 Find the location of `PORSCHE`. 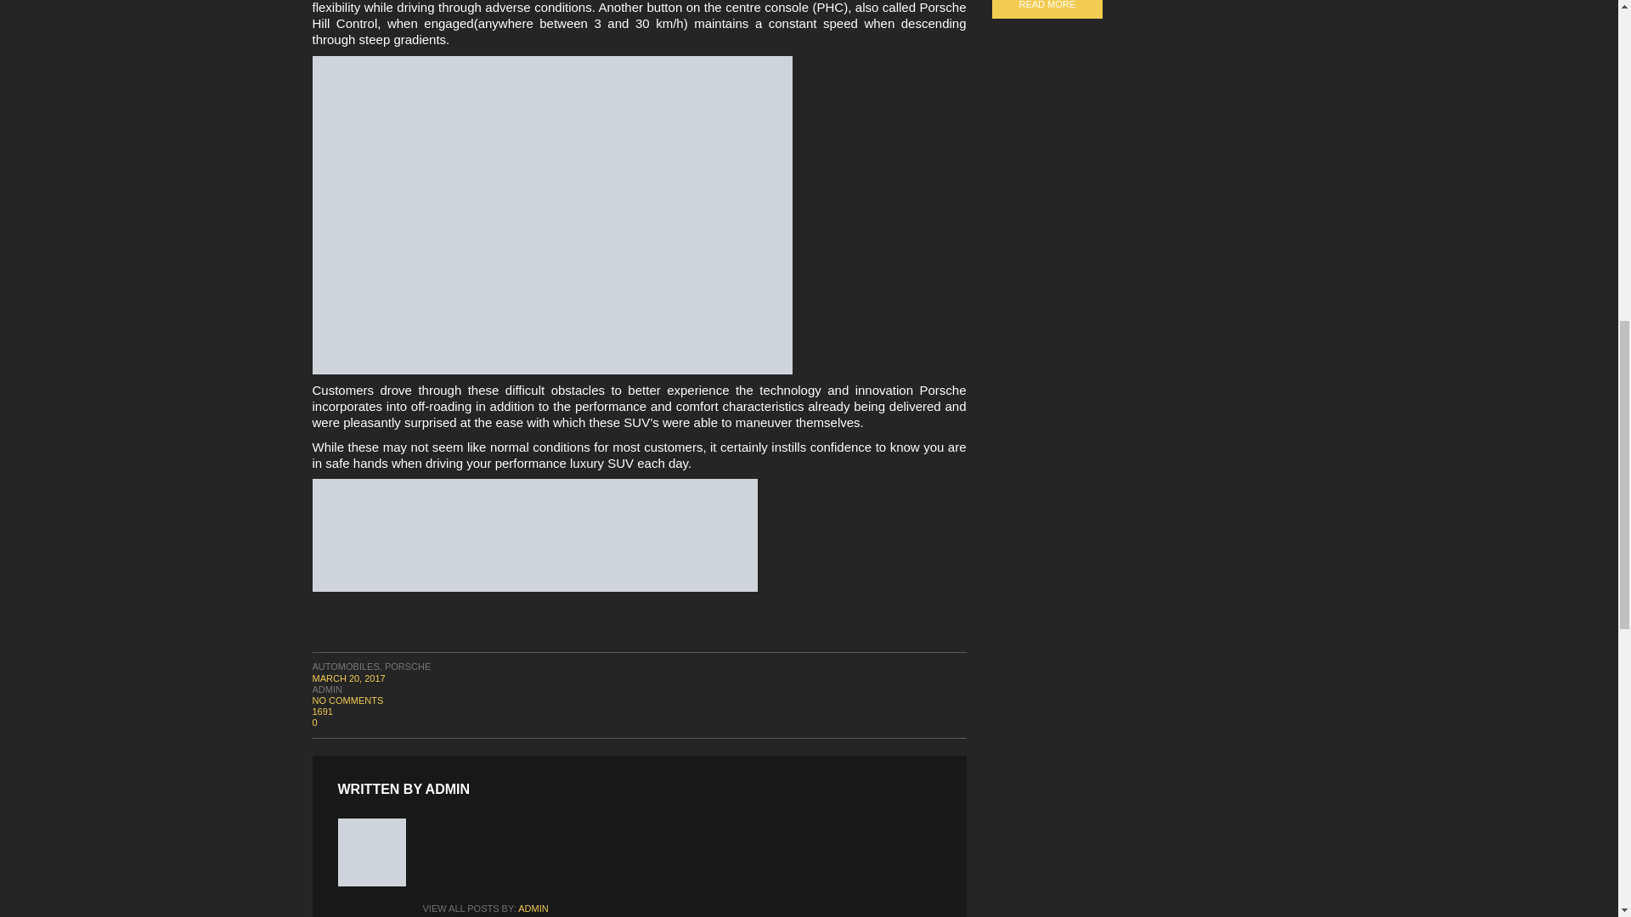

PORSCHE is located at coordinates (408, 666).